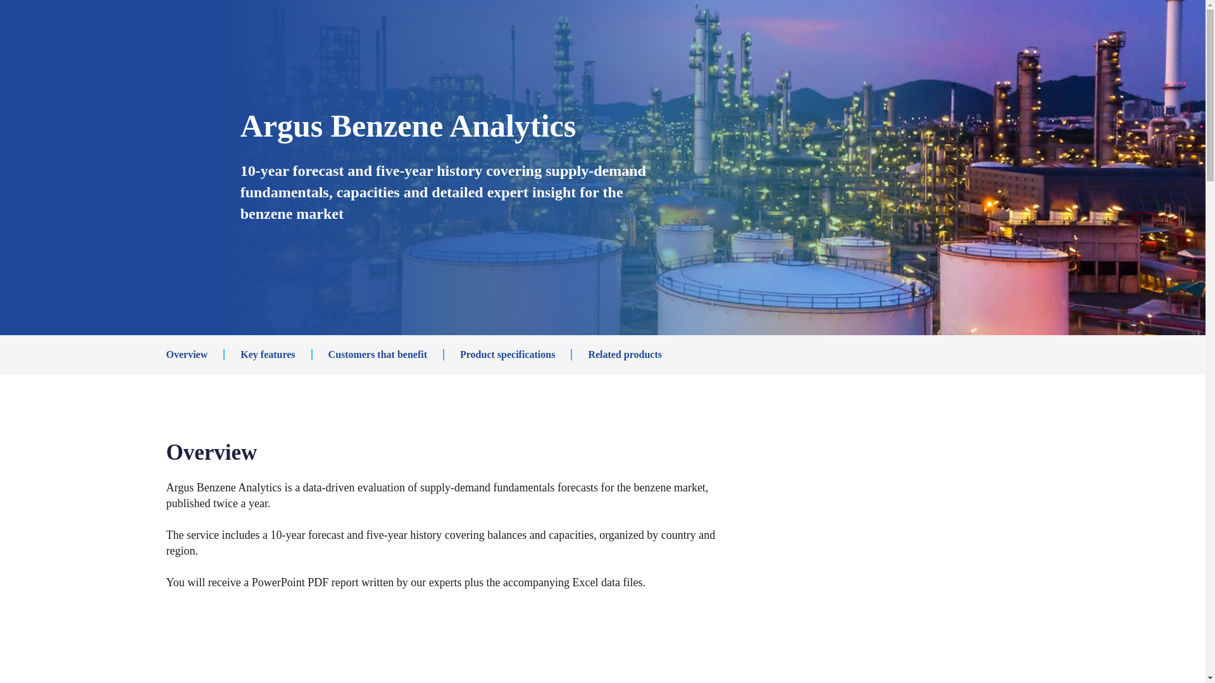 This screenshot has height=683, width=1215. Describe the element at coordinates (508, 354) in the screenshot. I see `Product specifications` at that location.